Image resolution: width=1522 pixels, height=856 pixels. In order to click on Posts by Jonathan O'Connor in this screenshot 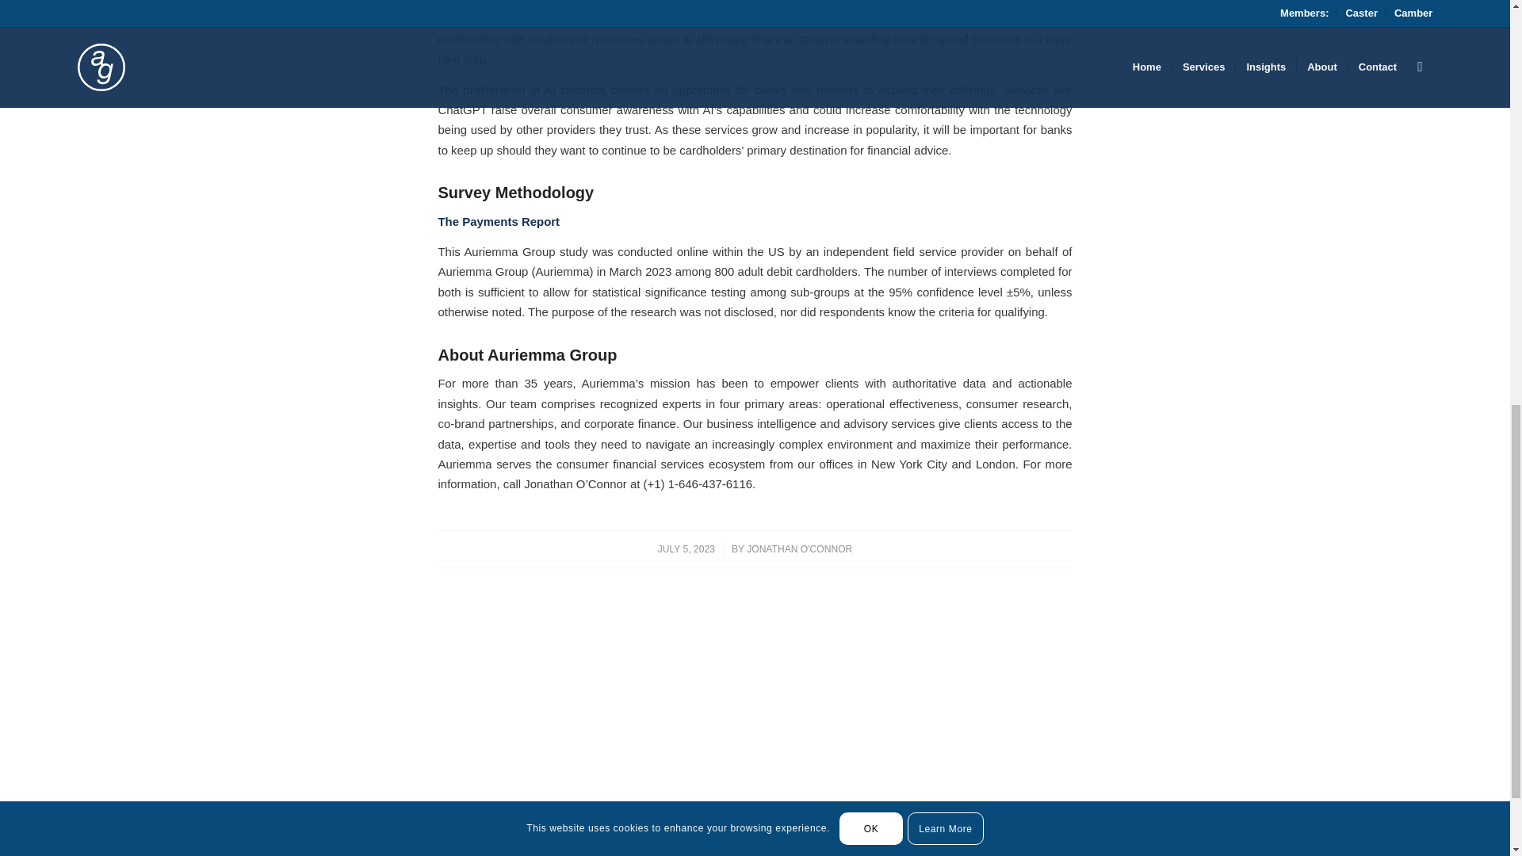, I will do `click(799, 548)`.